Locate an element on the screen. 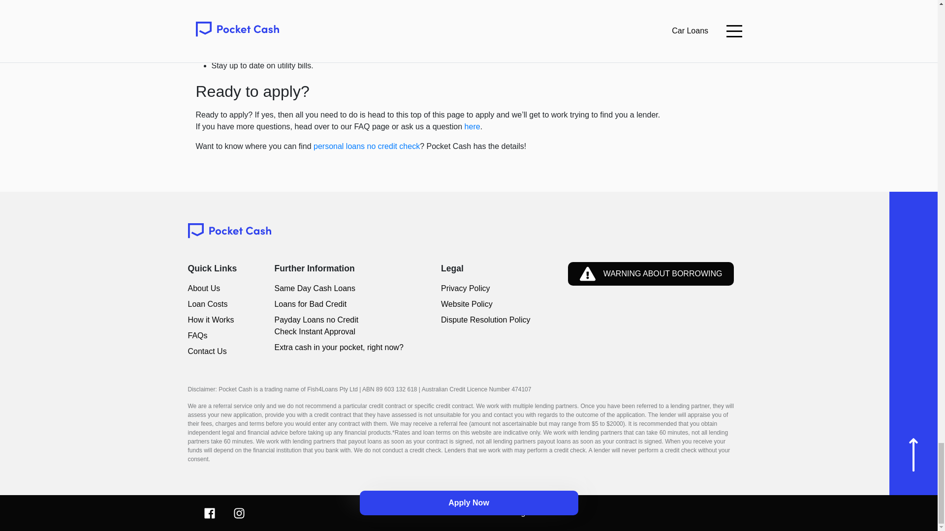 This screenshot has height=531, width=945. here is located at coordinates (472, 126).